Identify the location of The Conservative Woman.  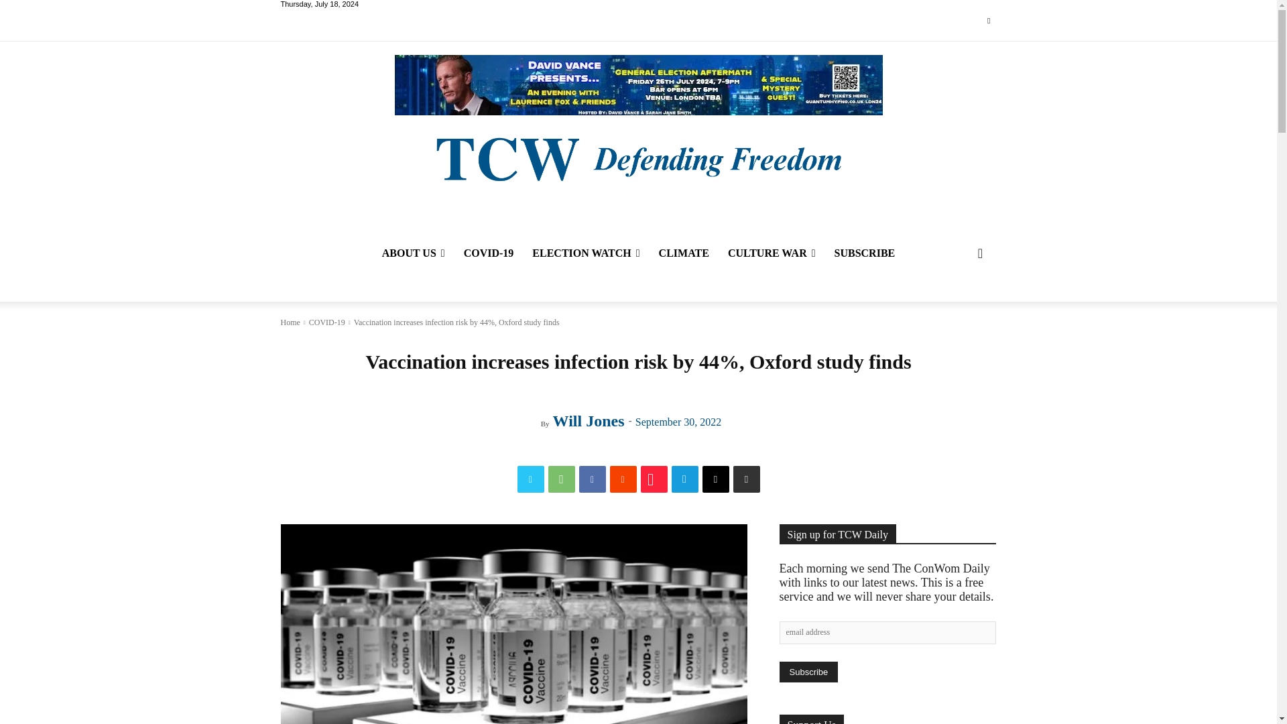
(637, 158).